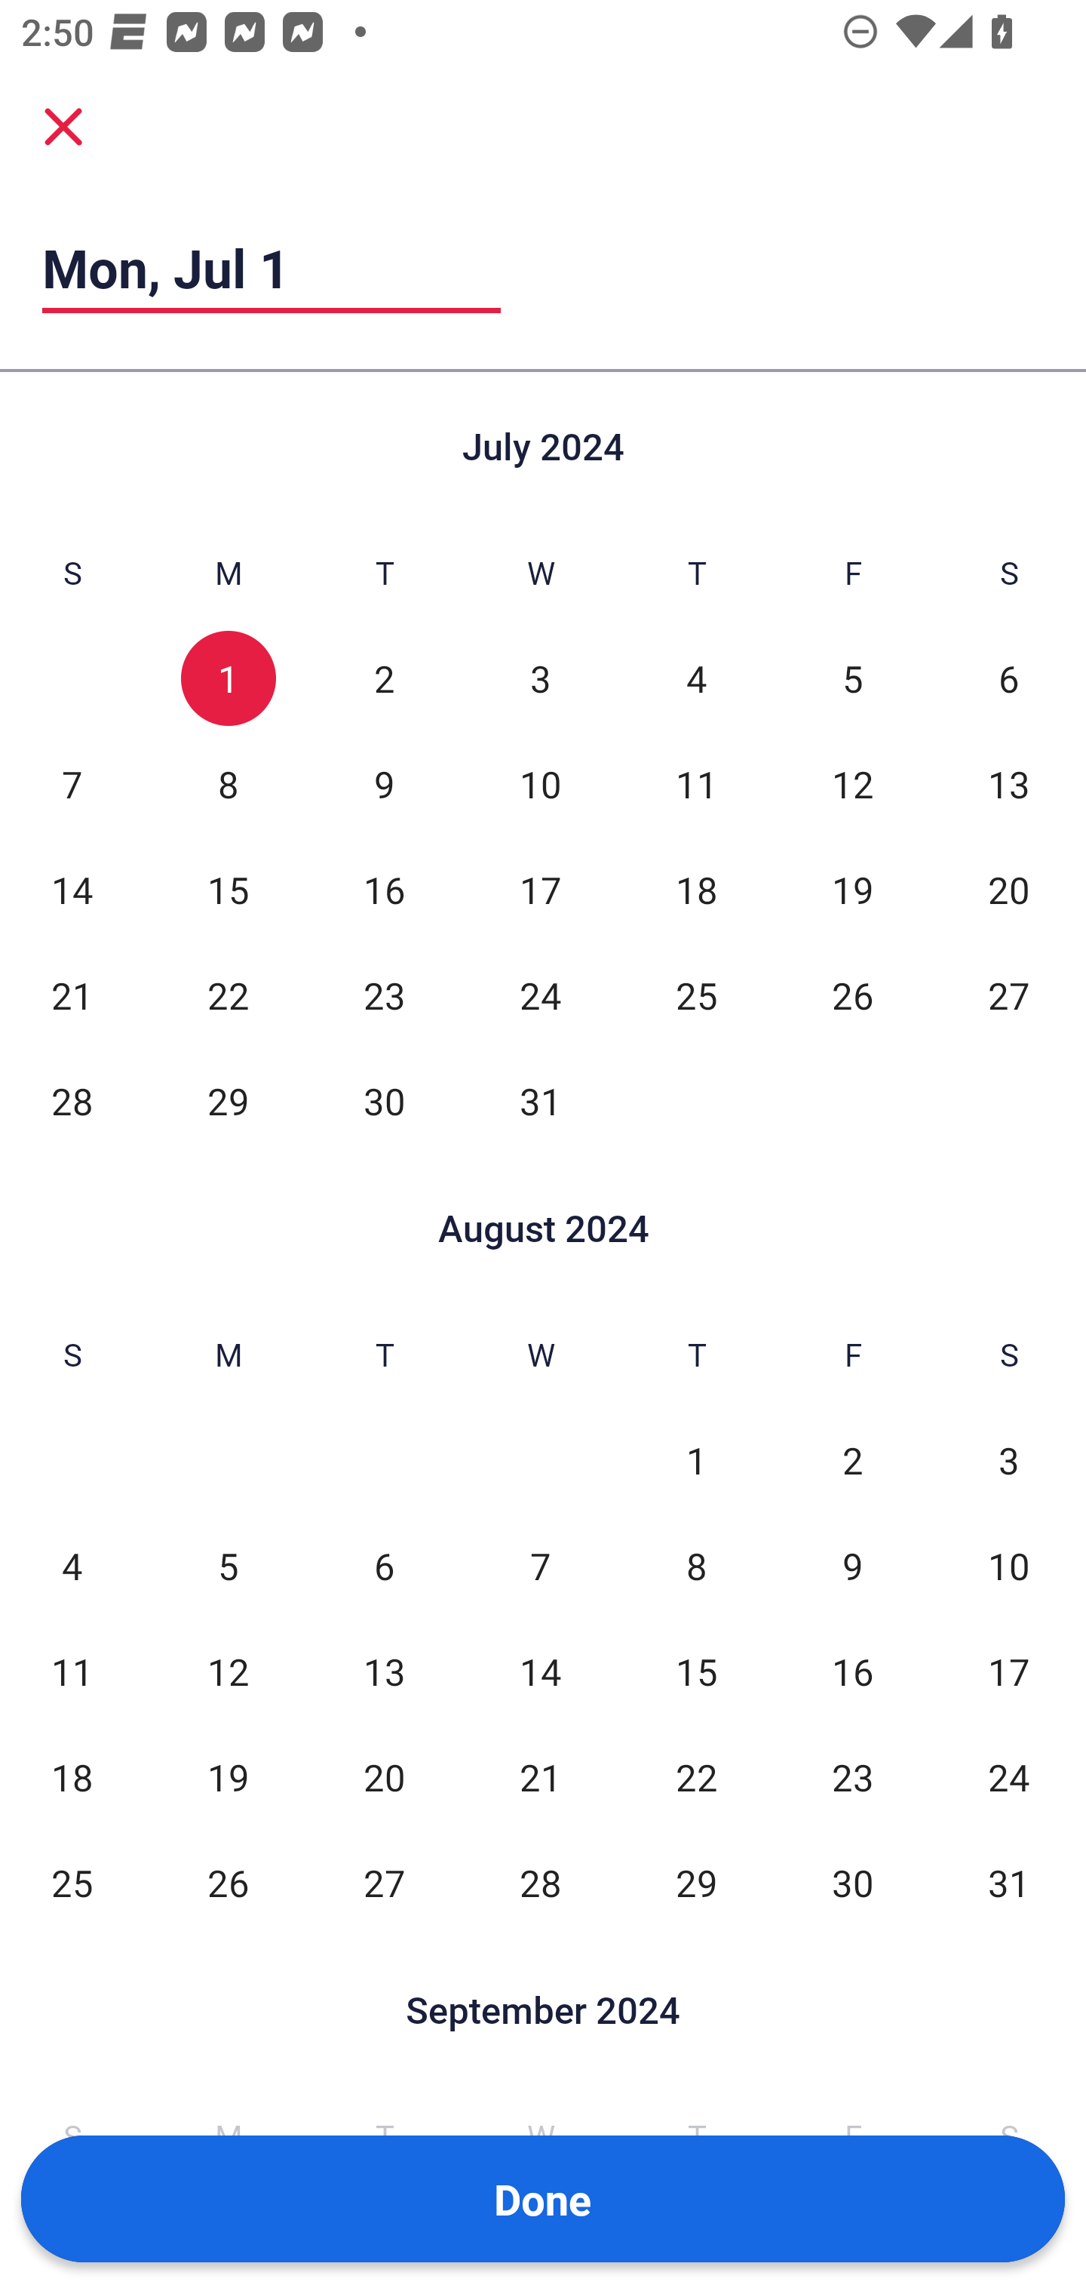 This screenshot has width=1086, height=2294. Describe the element at coordinates (385, 1567) in the screenshot. I see `6 Tue, Aug 6, Not Selected` at that location.